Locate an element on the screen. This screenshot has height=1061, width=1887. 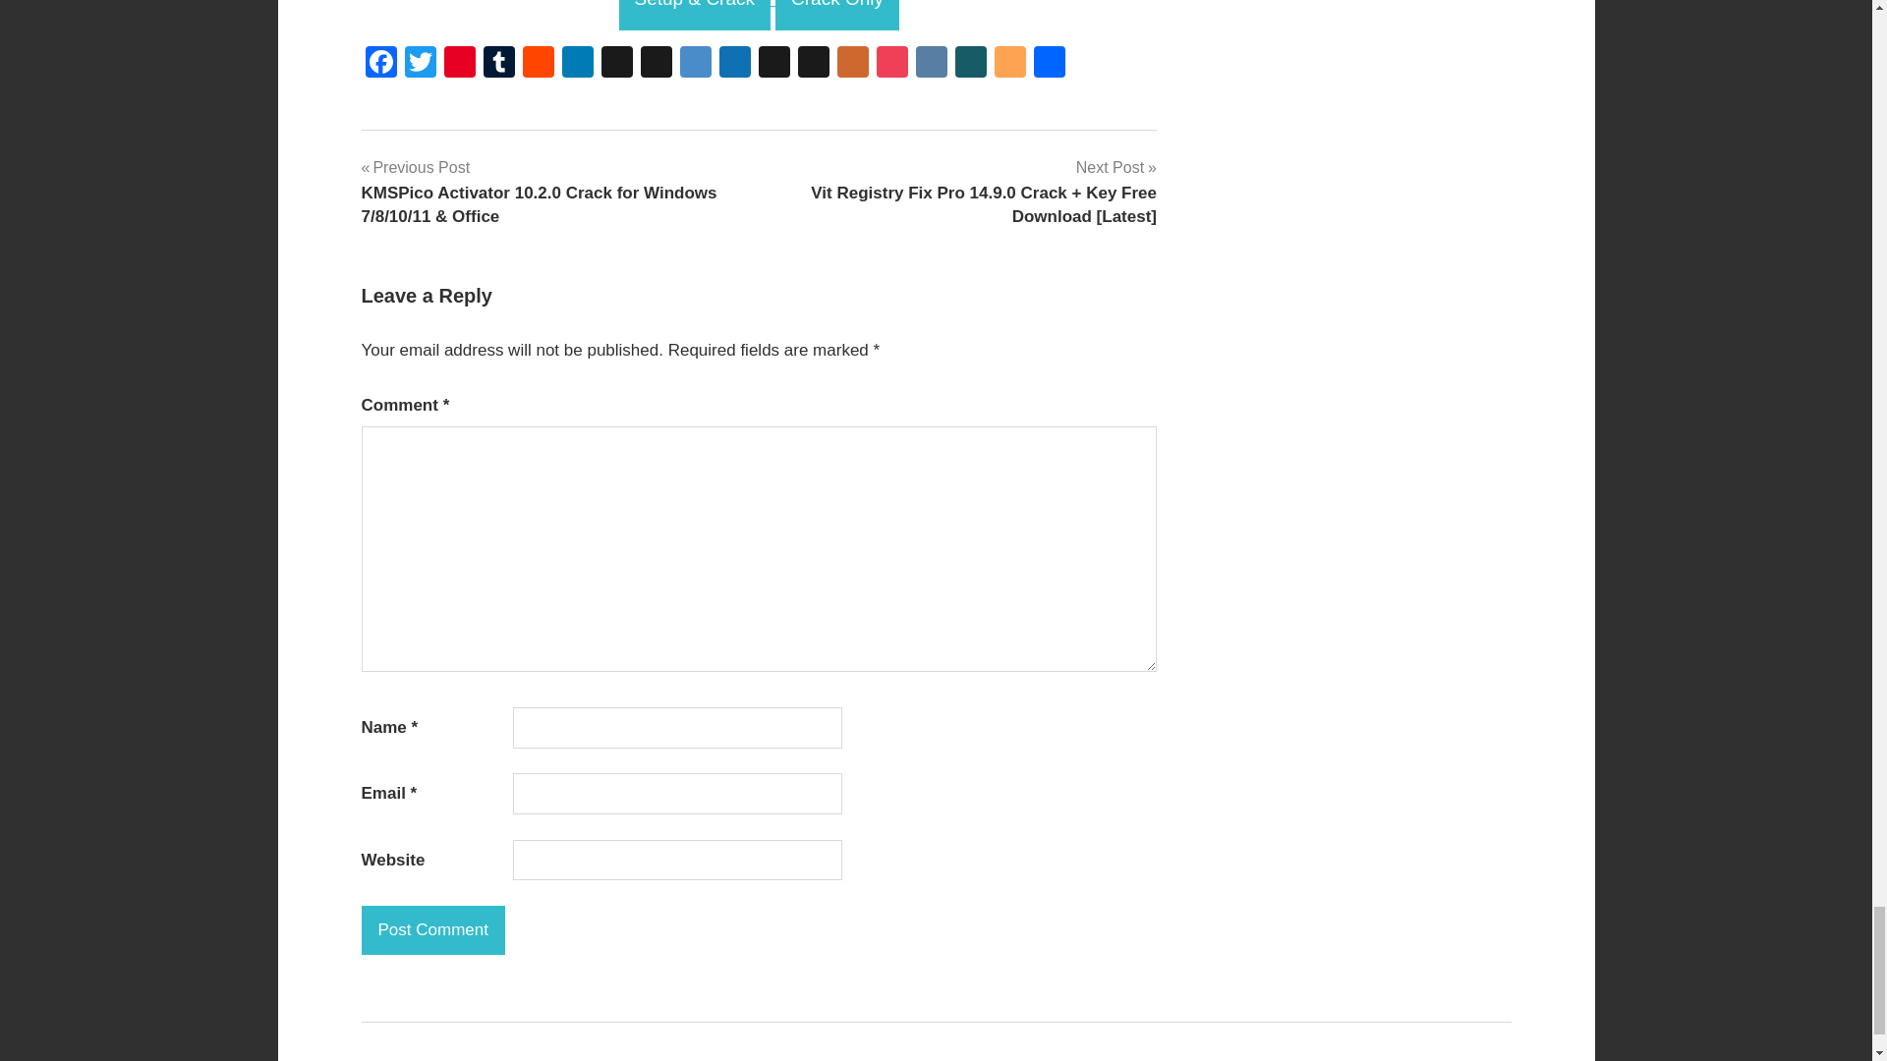
LinkedIn is located at coordinates (578, 65).